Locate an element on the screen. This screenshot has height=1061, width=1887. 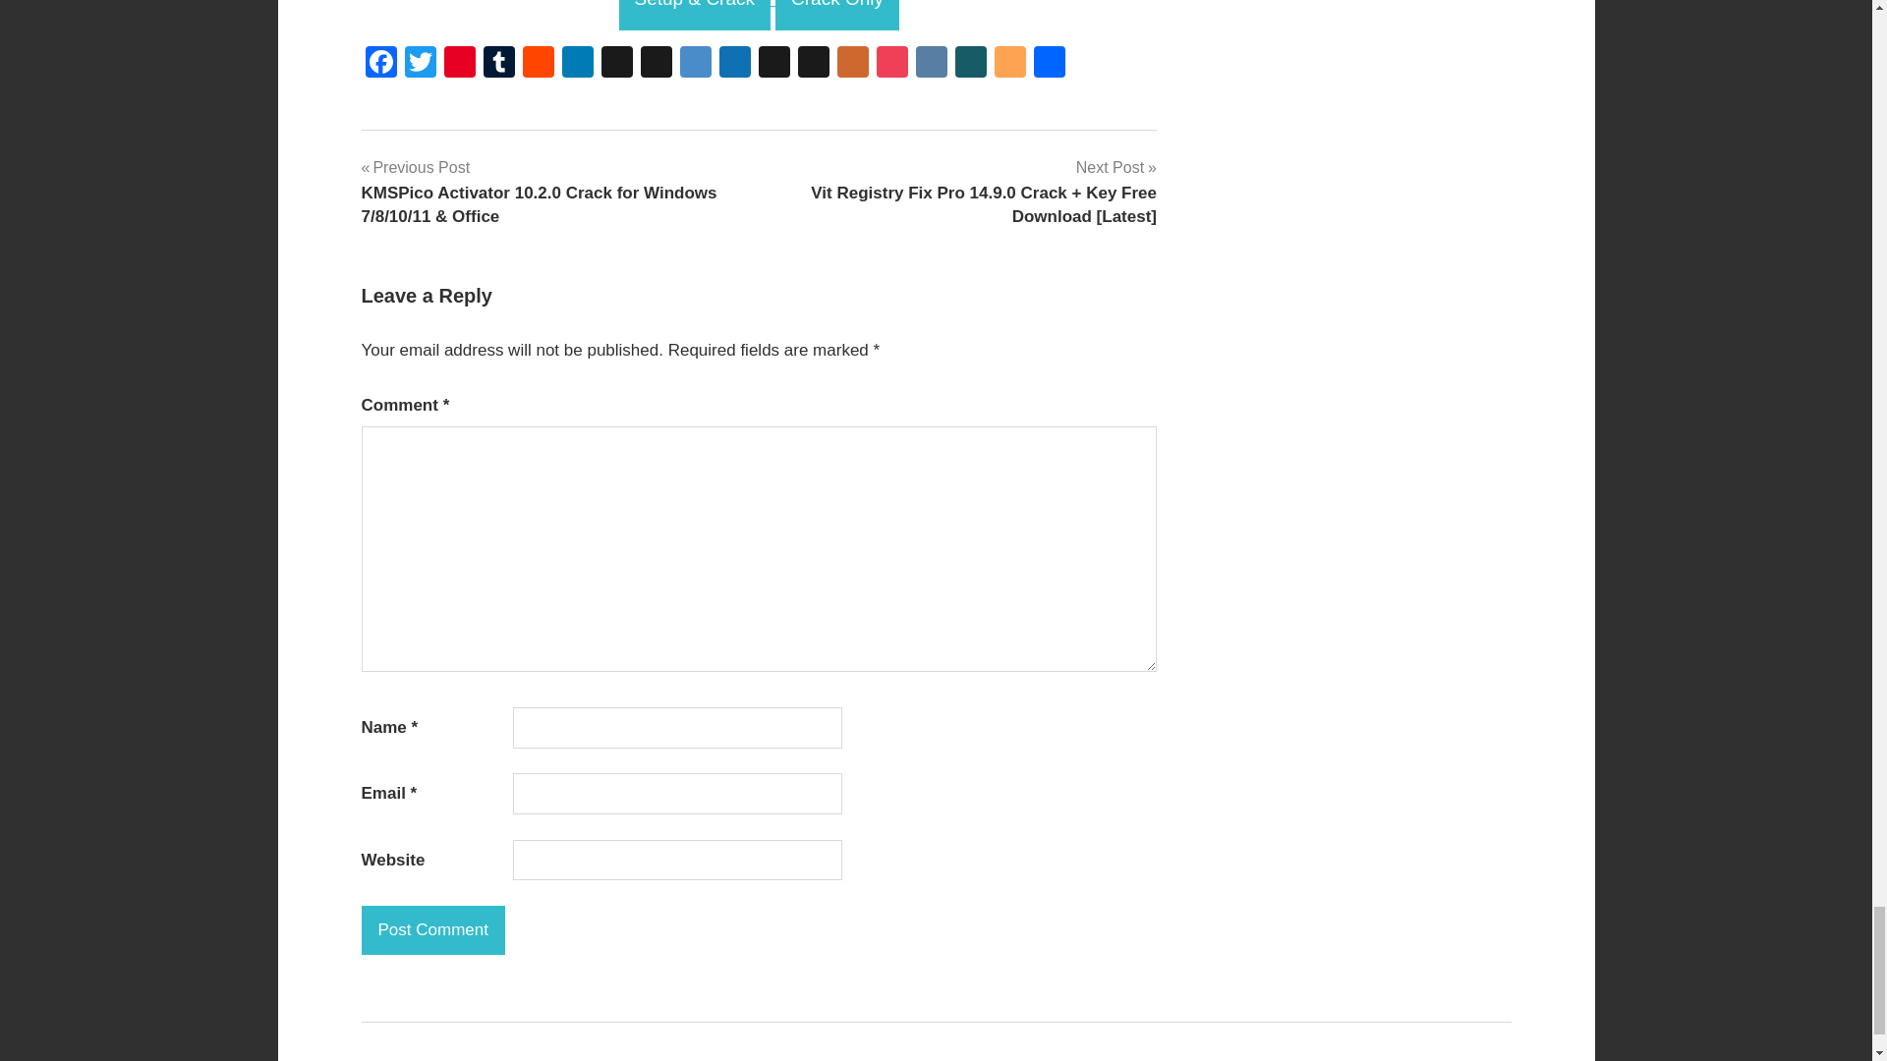
LinkedIn is located at coordinates (578, 65).